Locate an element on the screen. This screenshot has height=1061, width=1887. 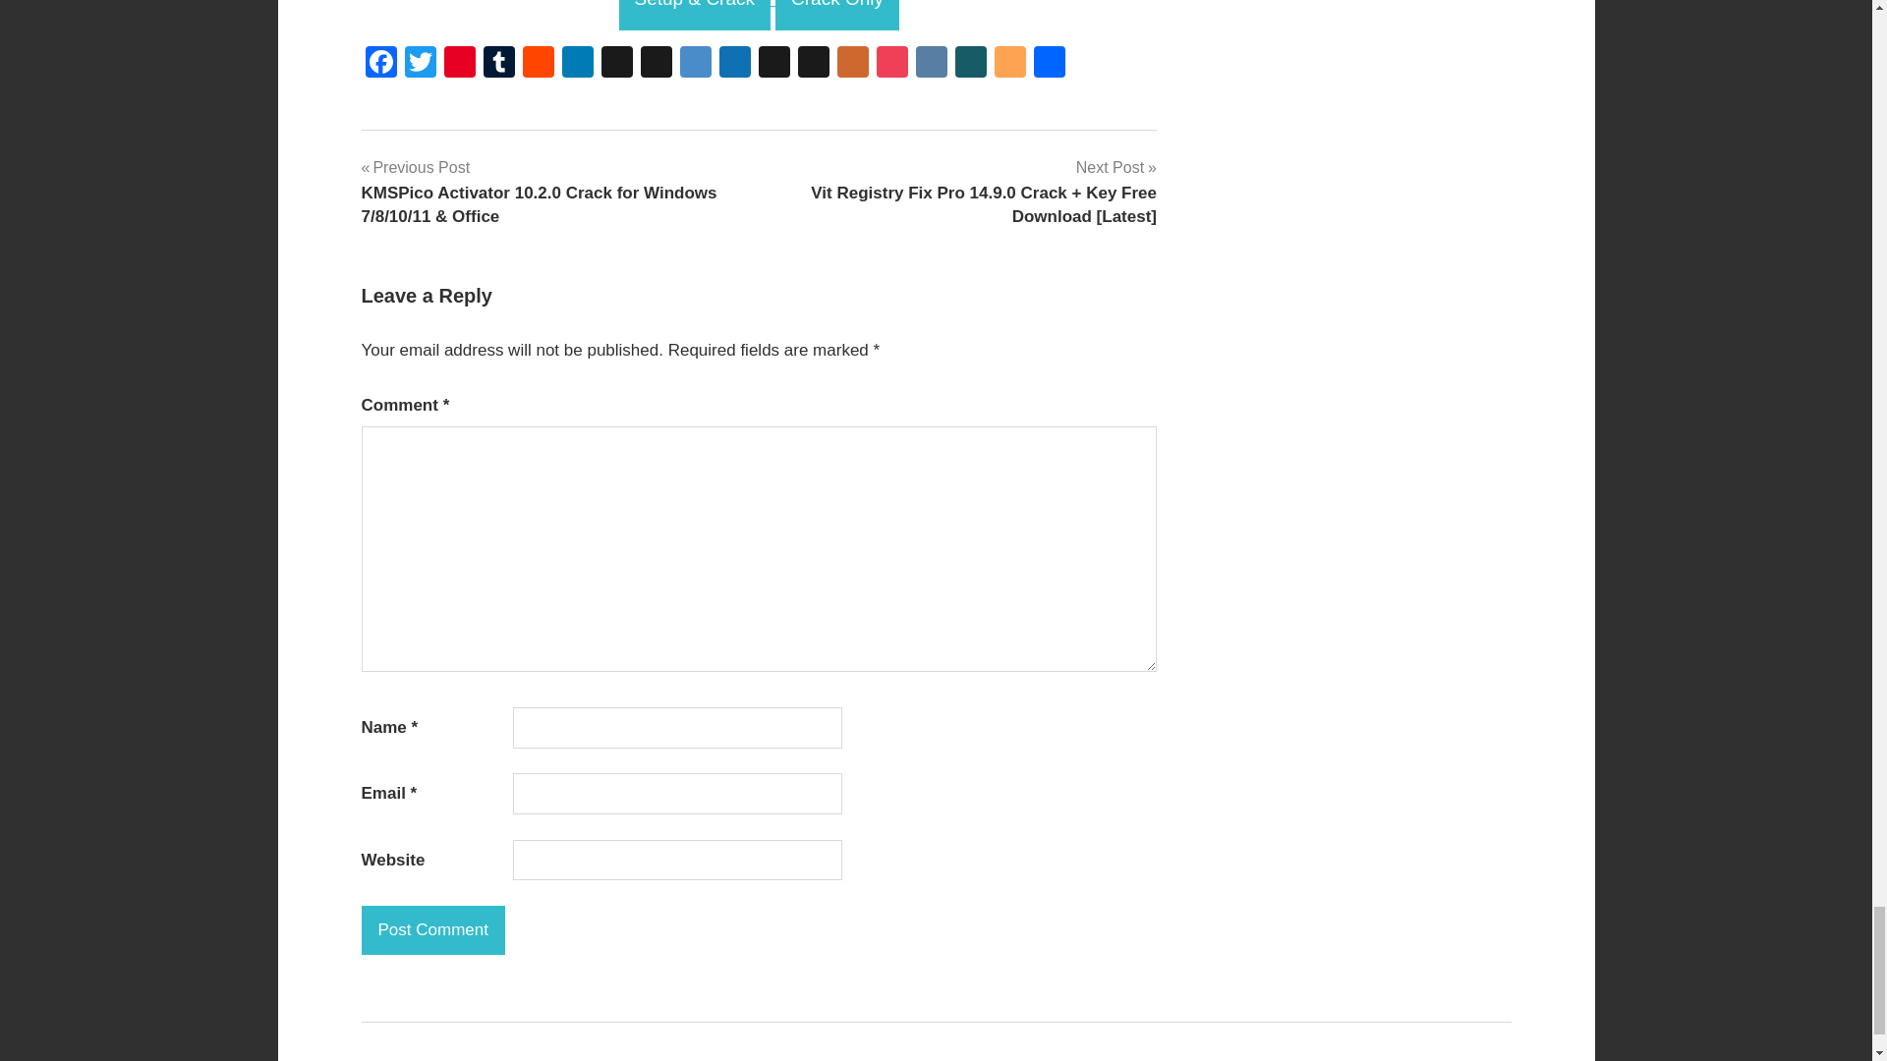
LinkedIn is located at coordinates (578, 65).